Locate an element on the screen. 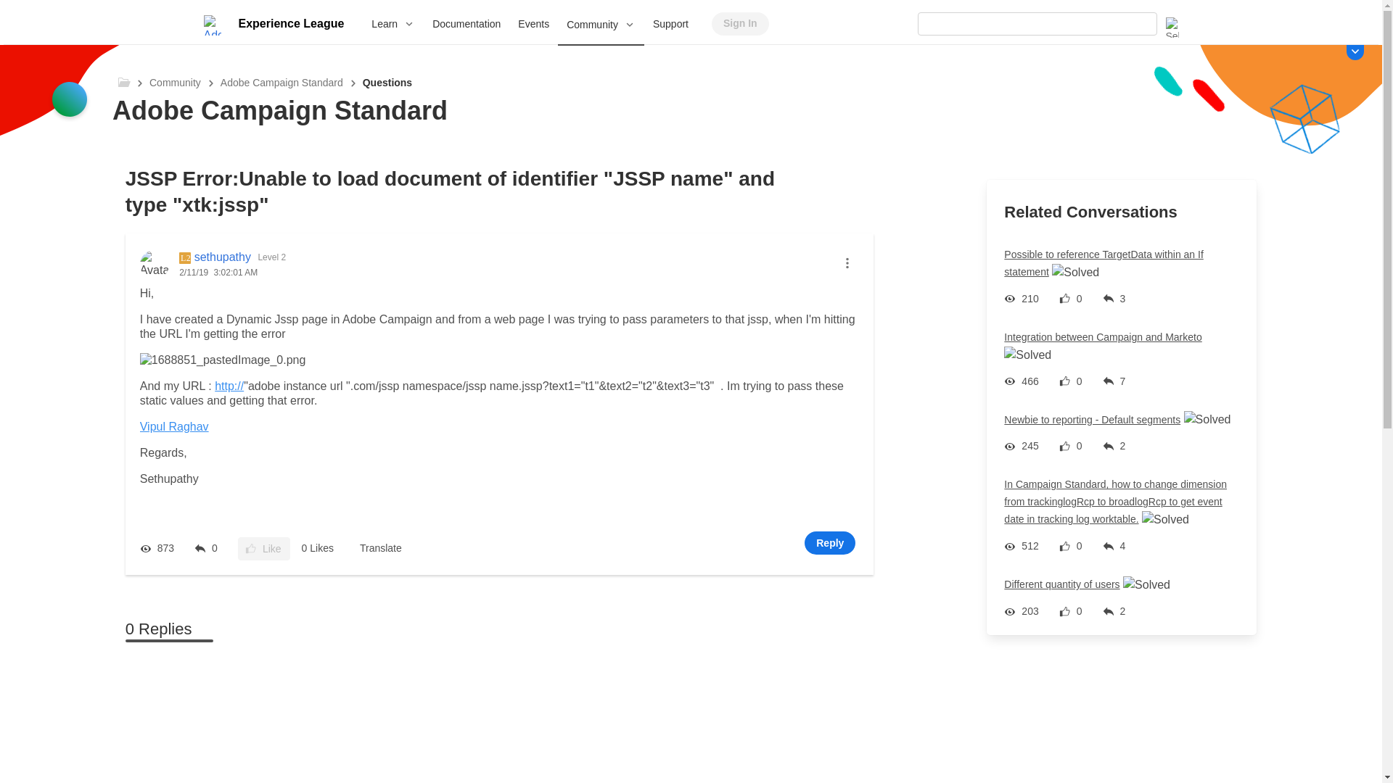 Image resolution: width=1393 pixels, height=783 pixels. Documentation is located at coordinates (466, 23).